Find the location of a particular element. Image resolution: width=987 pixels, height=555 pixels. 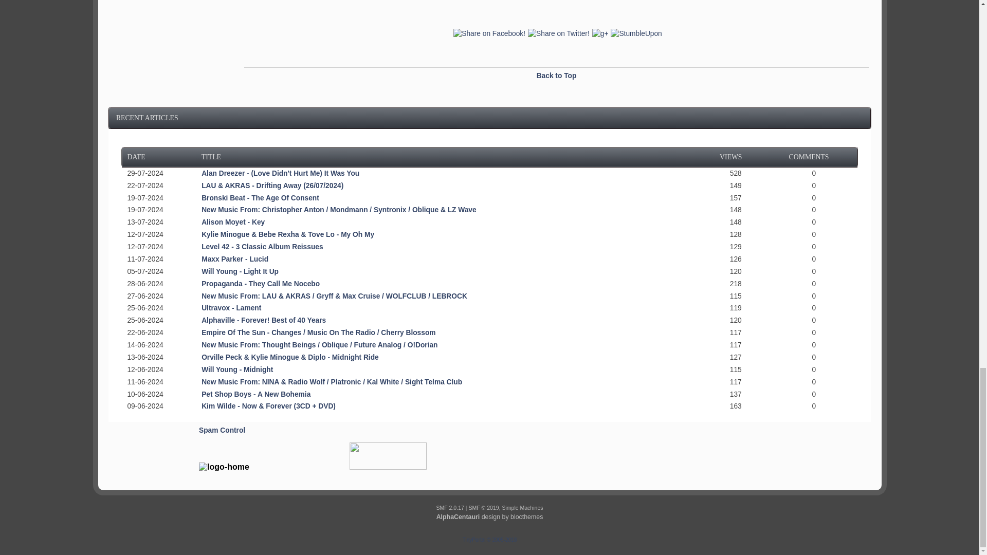

TinyPortal is located at coordinates (474, 540).